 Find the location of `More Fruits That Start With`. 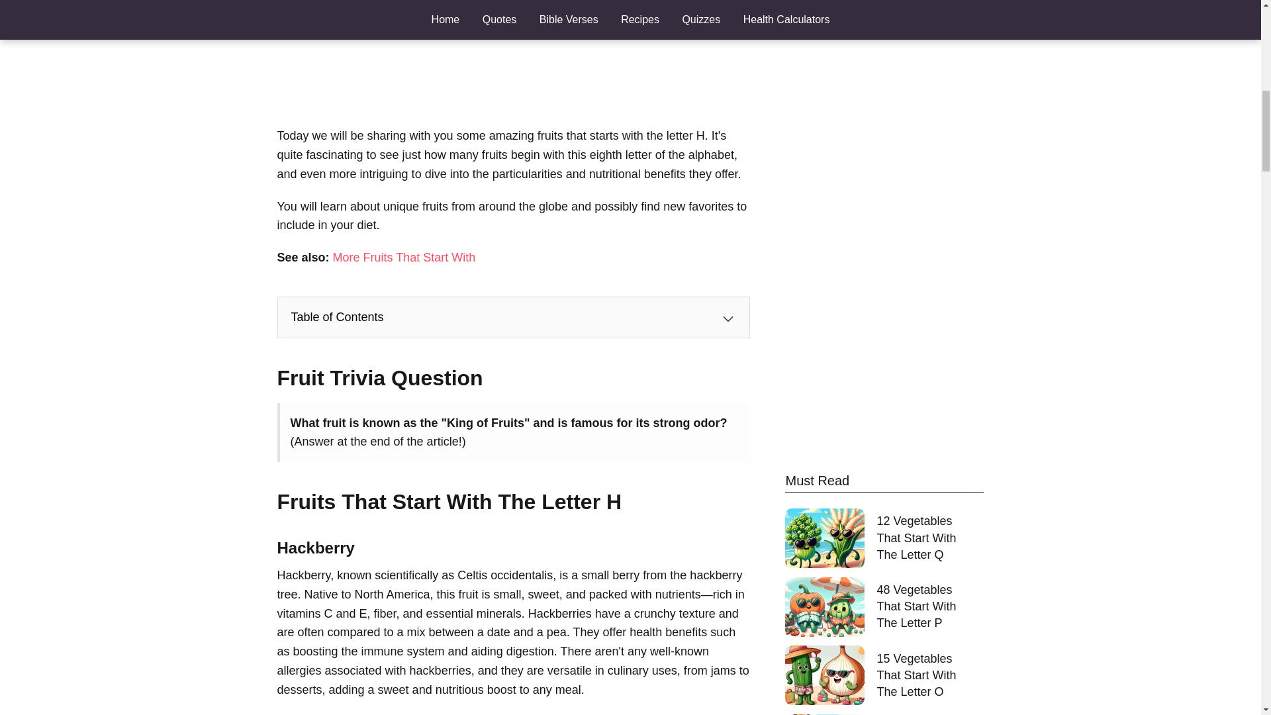

More Fruits That Start With is located at coordinates (404, 257).